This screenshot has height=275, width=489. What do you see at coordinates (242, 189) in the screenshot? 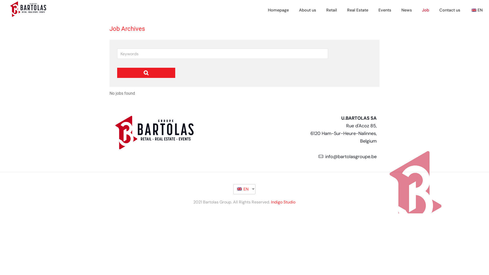
I see `EN` at bounding box center [242, 189].